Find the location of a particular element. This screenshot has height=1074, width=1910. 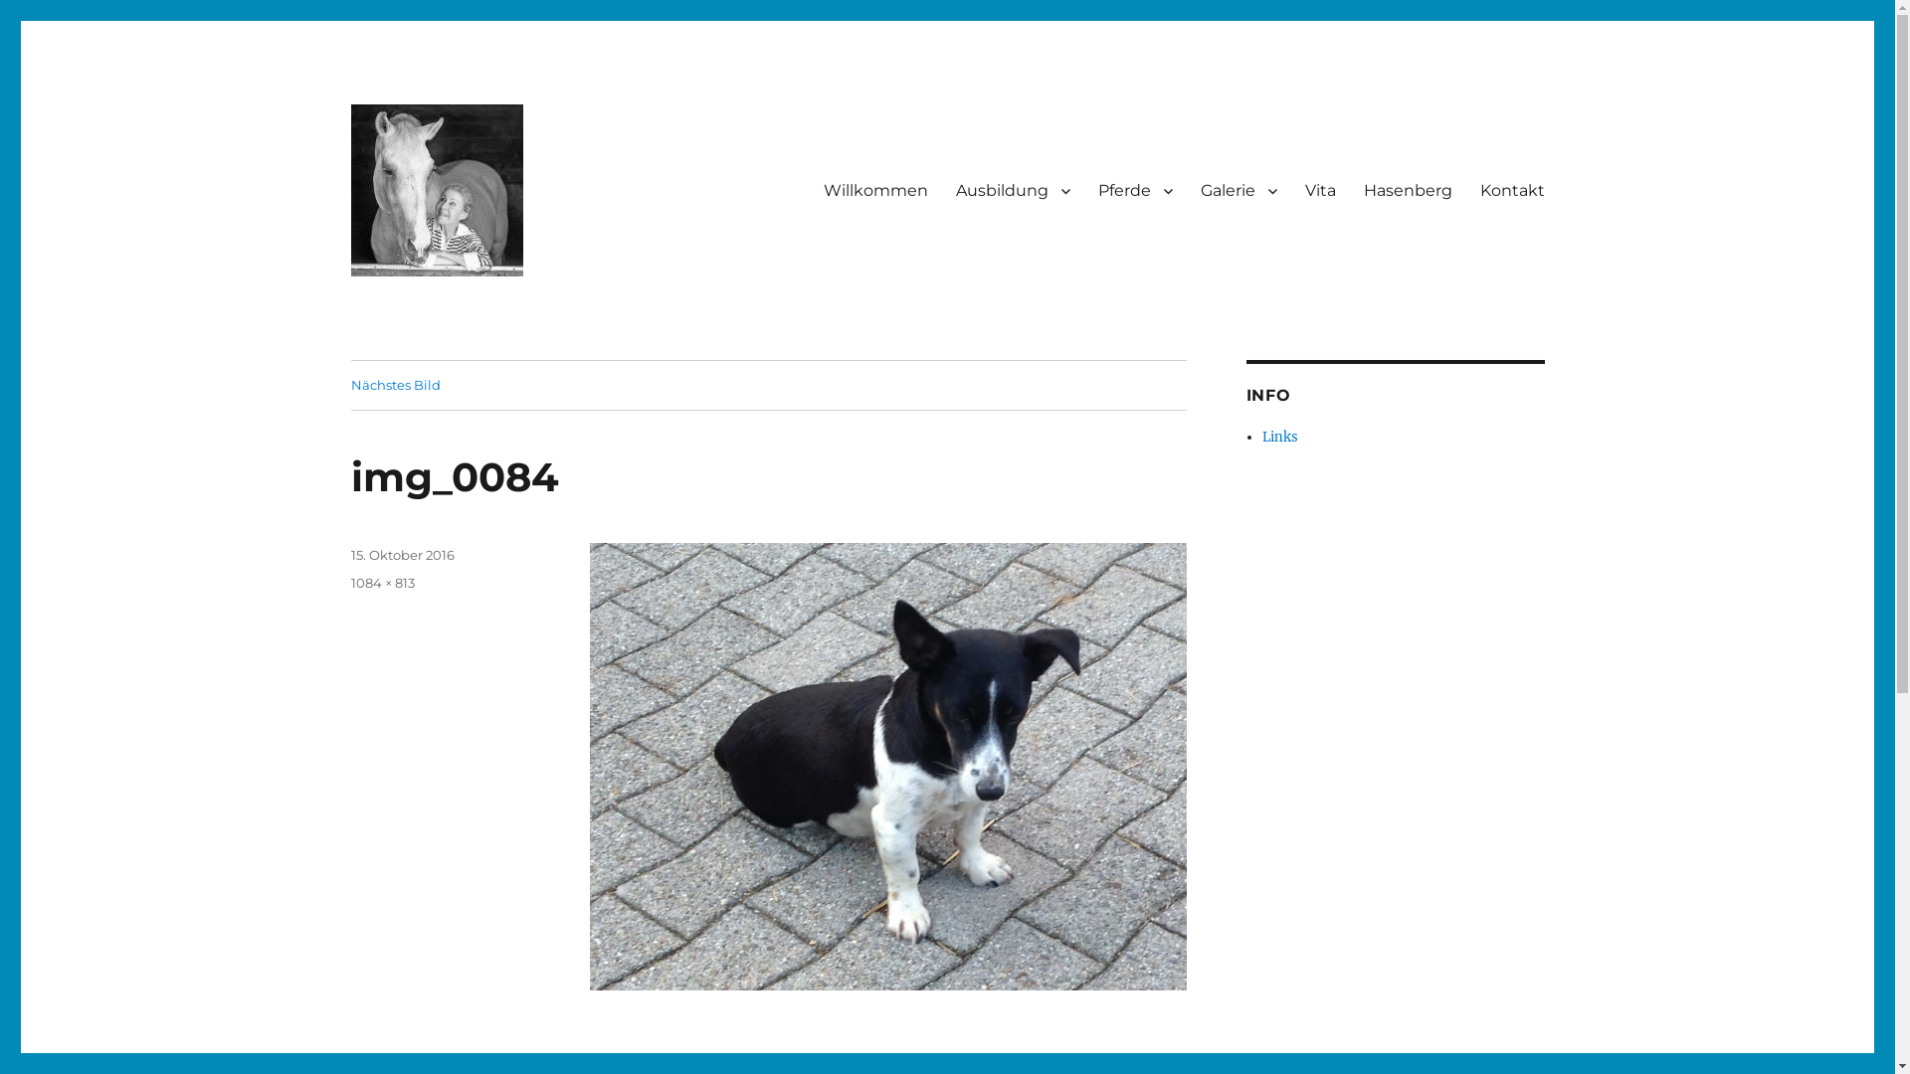

Pferde is located at coordinates (1136, 190).